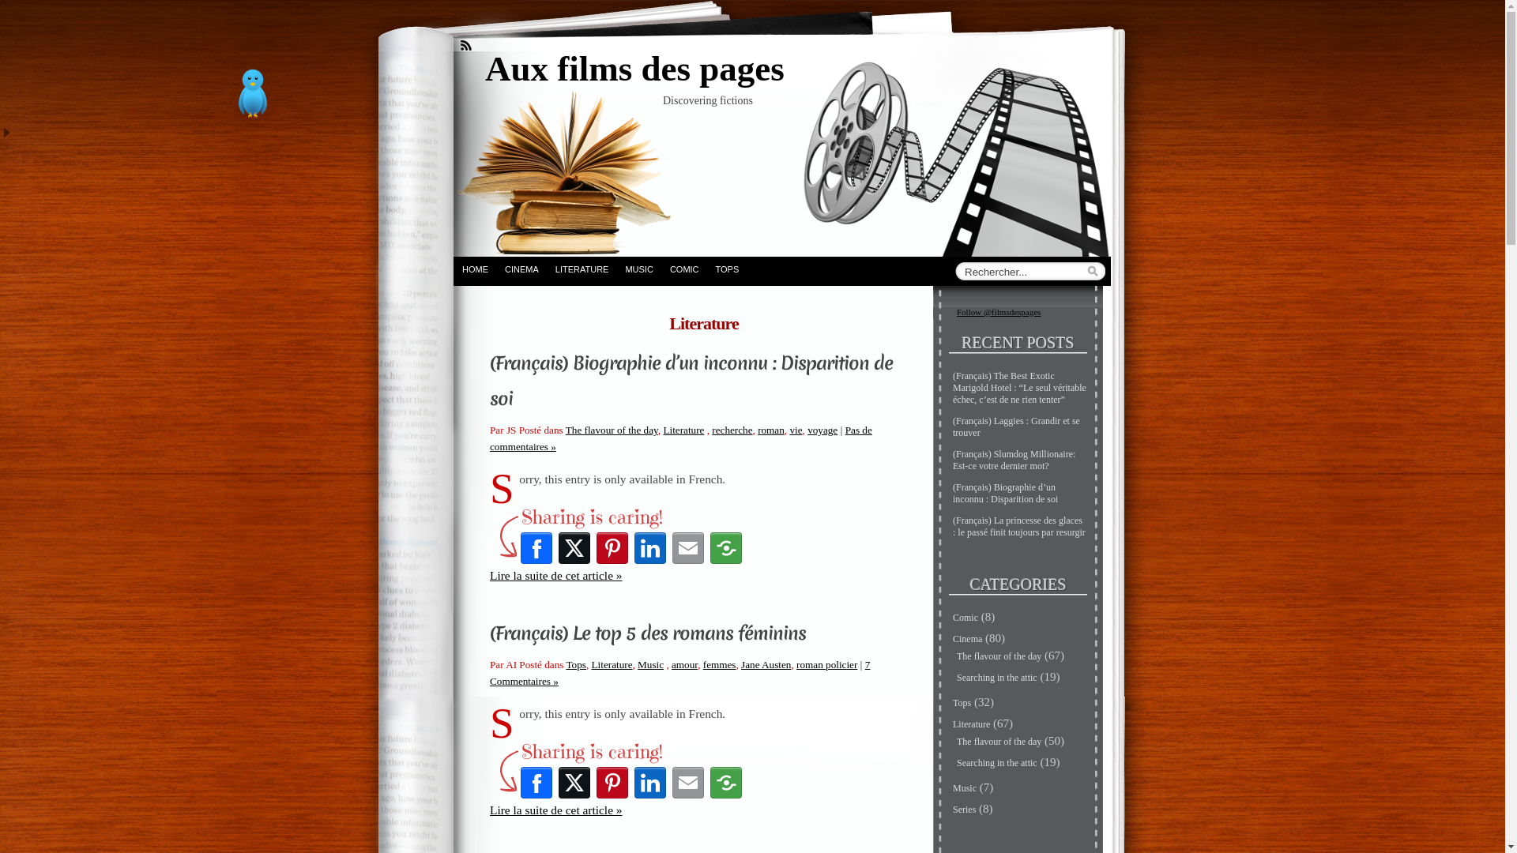 The height and width of the screenshot is (853, 1517). What do you see at coordinates (612, 783) in the screenshot?
I see `Pinterest` at bounding box center [612, 783].